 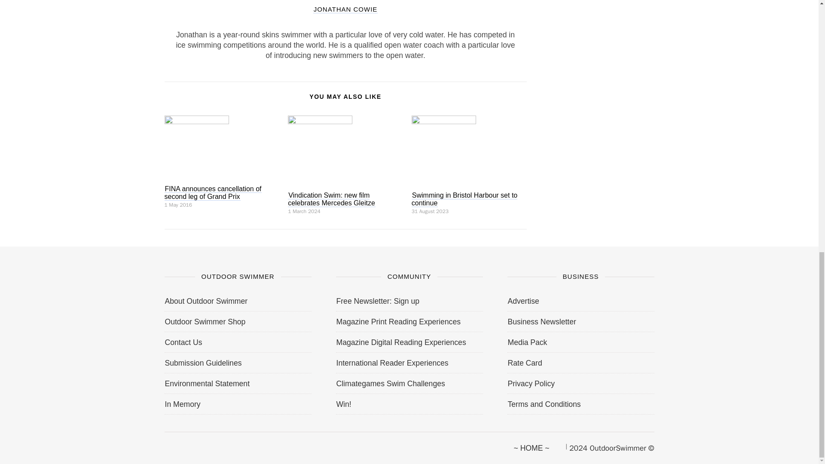 What do you see at coordinates (345, 9) in the screenshot?
I see `Posts by Jonathan Cowie` at bounding box center [345, 9].